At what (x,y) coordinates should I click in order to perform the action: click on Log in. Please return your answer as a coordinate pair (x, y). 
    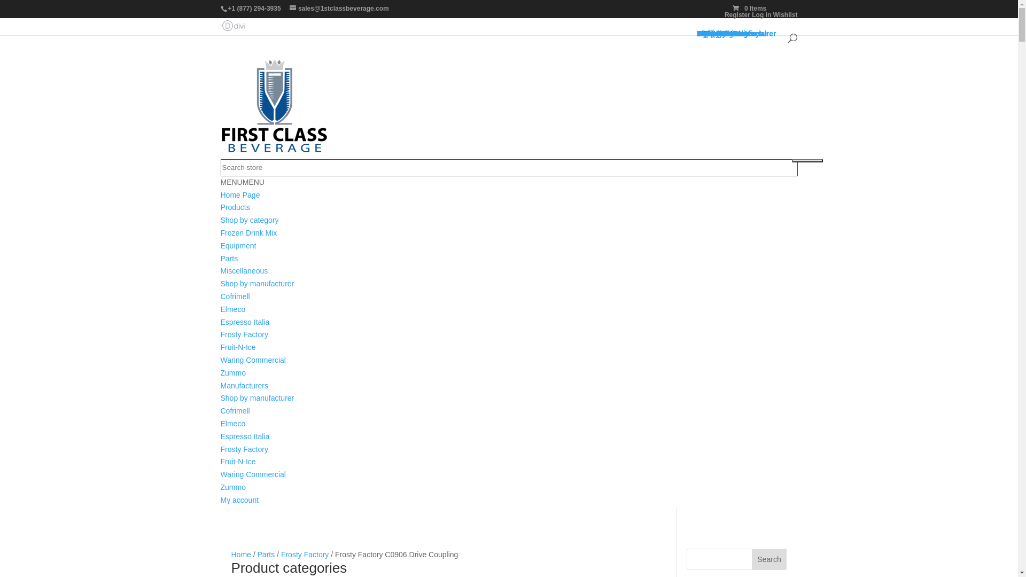
    Looking at the image, I should click on (761, 15).